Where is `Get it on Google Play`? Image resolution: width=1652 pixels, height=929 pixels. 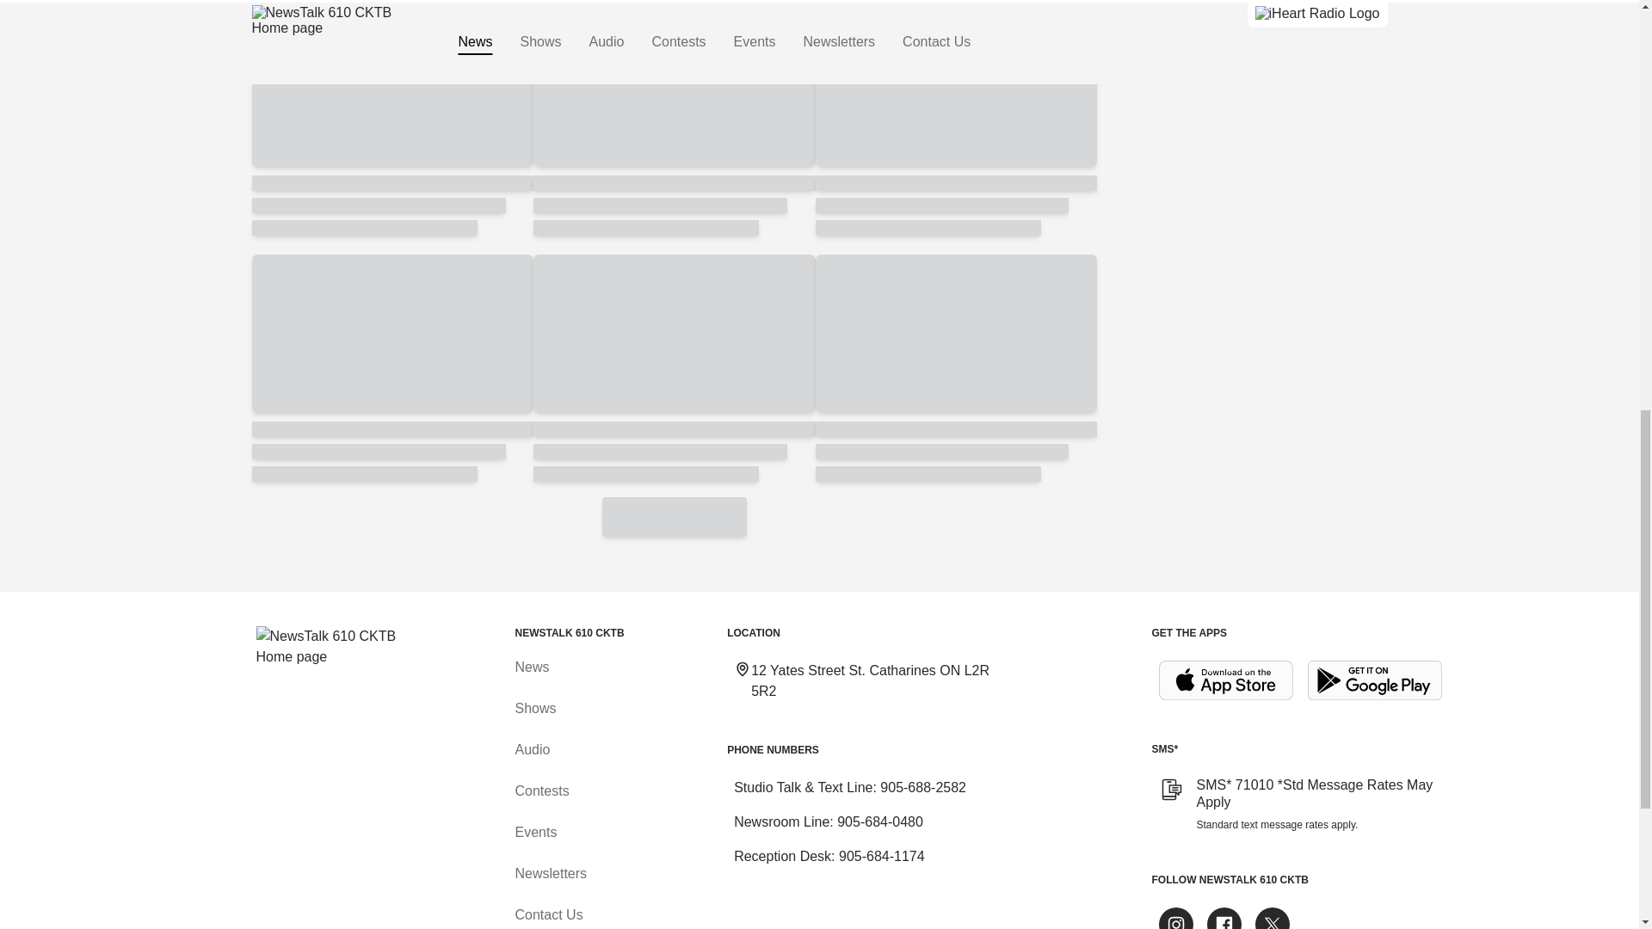
Get it on Google Play is located at coordinates (1375, 680).